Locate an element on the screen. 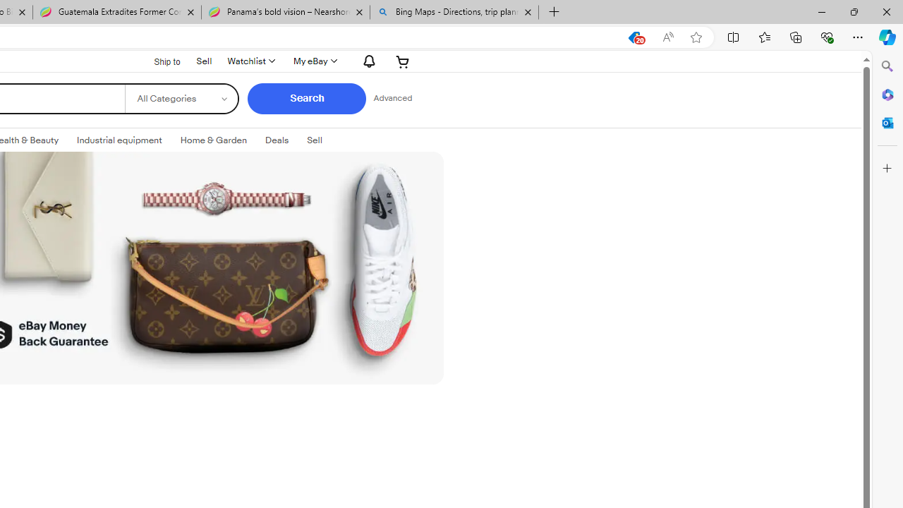 Image resolution: width=903 pixels, height=508 pixels. Ship to is located at coordinates (158, 61).